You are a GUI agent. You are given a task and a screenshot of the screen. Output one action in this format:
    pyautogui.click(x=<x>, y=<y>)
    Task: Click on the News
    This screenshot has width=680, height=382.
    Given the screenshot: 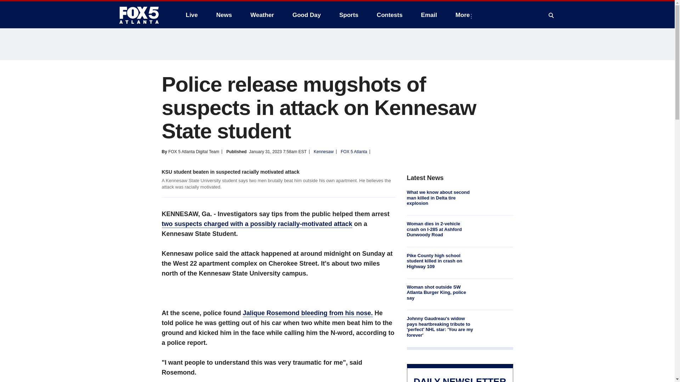 What is the action you would take?
    pyautogui.click(x=224, y=15)
    